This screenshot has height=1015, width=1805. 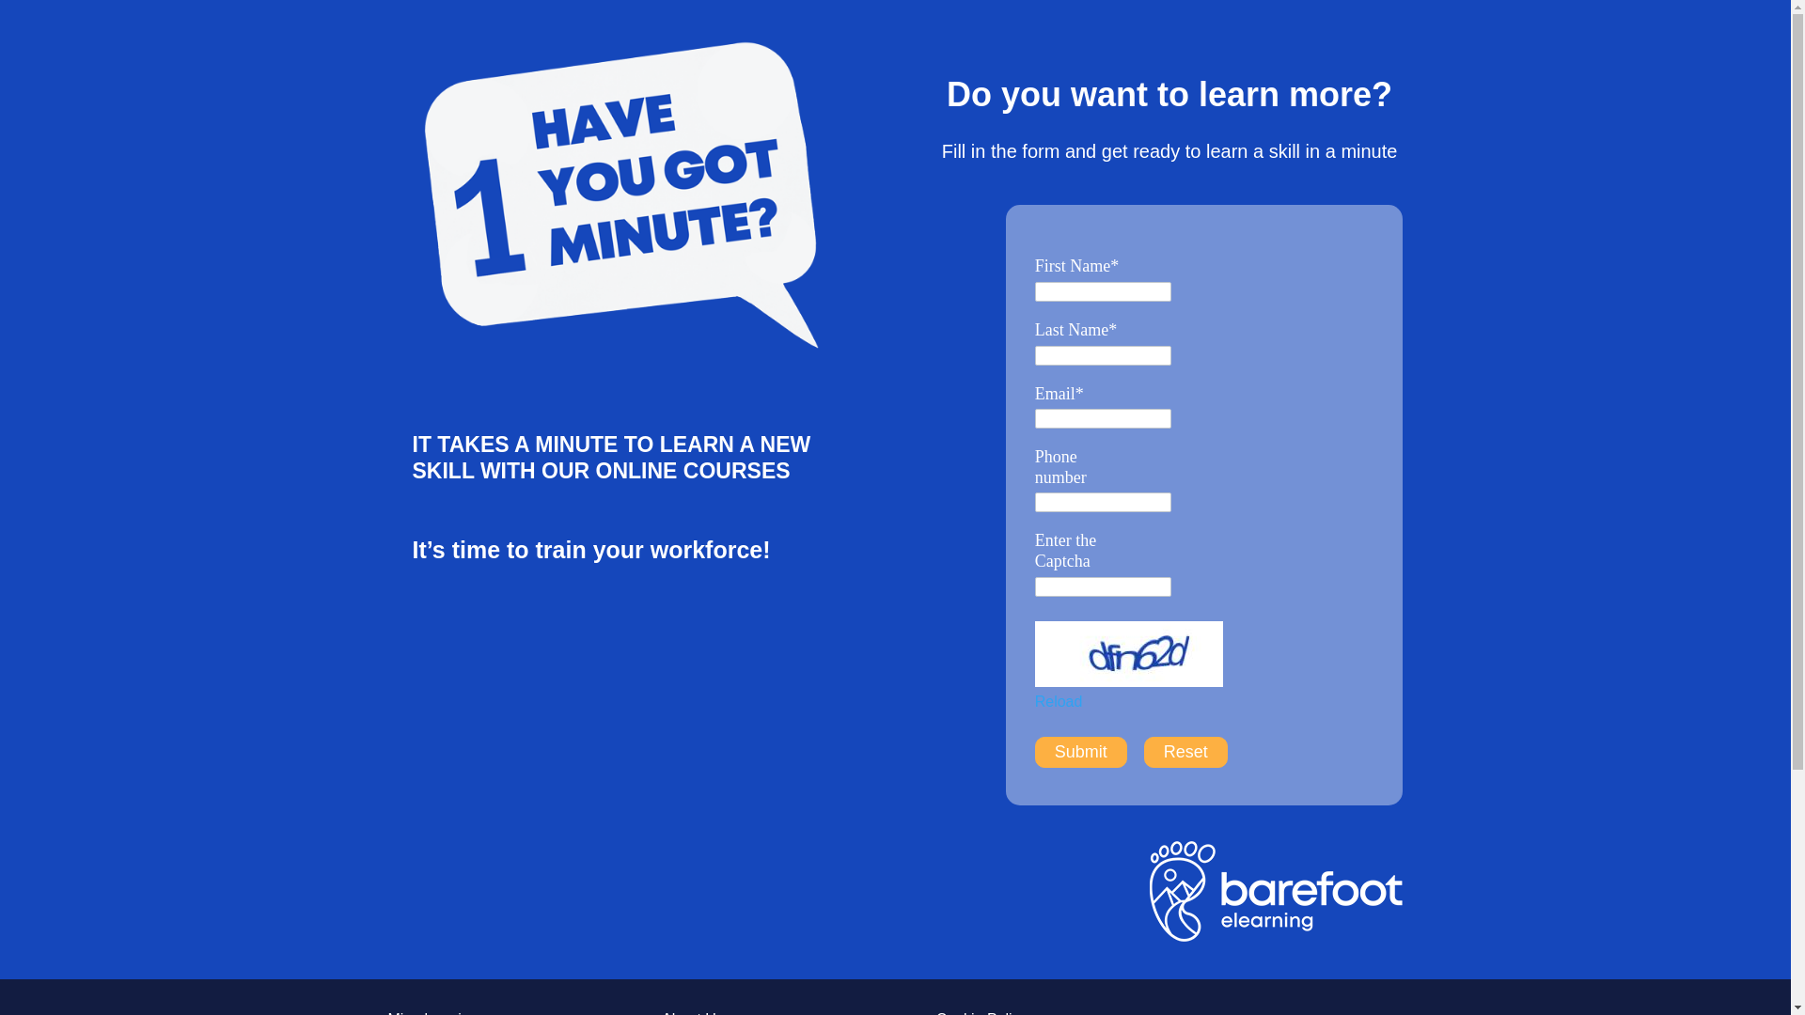 I want to click on have-you-got-a-minute, so click(x=620, y=195).